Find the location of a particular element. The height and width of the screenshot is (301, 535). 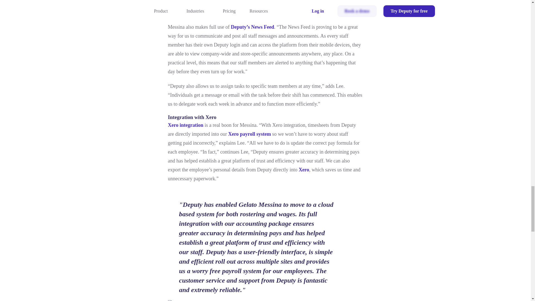

Xero payroll system is located at coordinates (249, 134).